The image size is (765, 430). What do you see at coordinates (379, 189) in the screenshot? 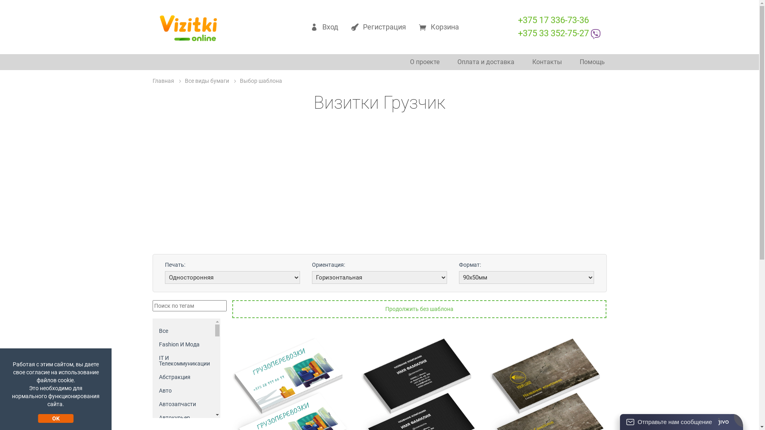
I see `YouTube video player` at bounding box center [379, 189].